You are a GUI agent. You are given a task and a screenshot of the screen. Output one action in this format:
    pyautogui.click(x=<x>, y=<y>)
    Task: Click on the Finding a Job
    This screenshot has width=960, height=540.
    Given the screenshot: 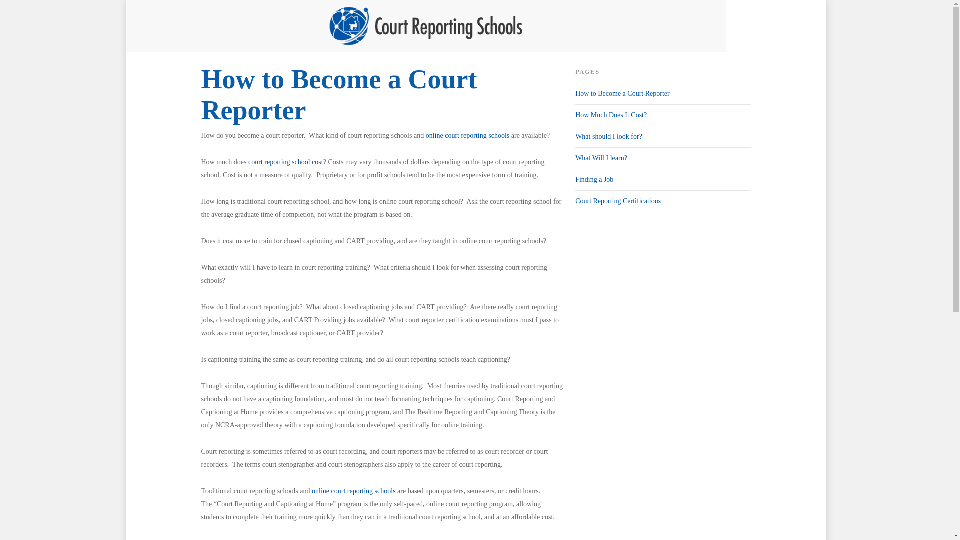 What is the action you would take?
    pyautogui.click(x=663, y=180)
    